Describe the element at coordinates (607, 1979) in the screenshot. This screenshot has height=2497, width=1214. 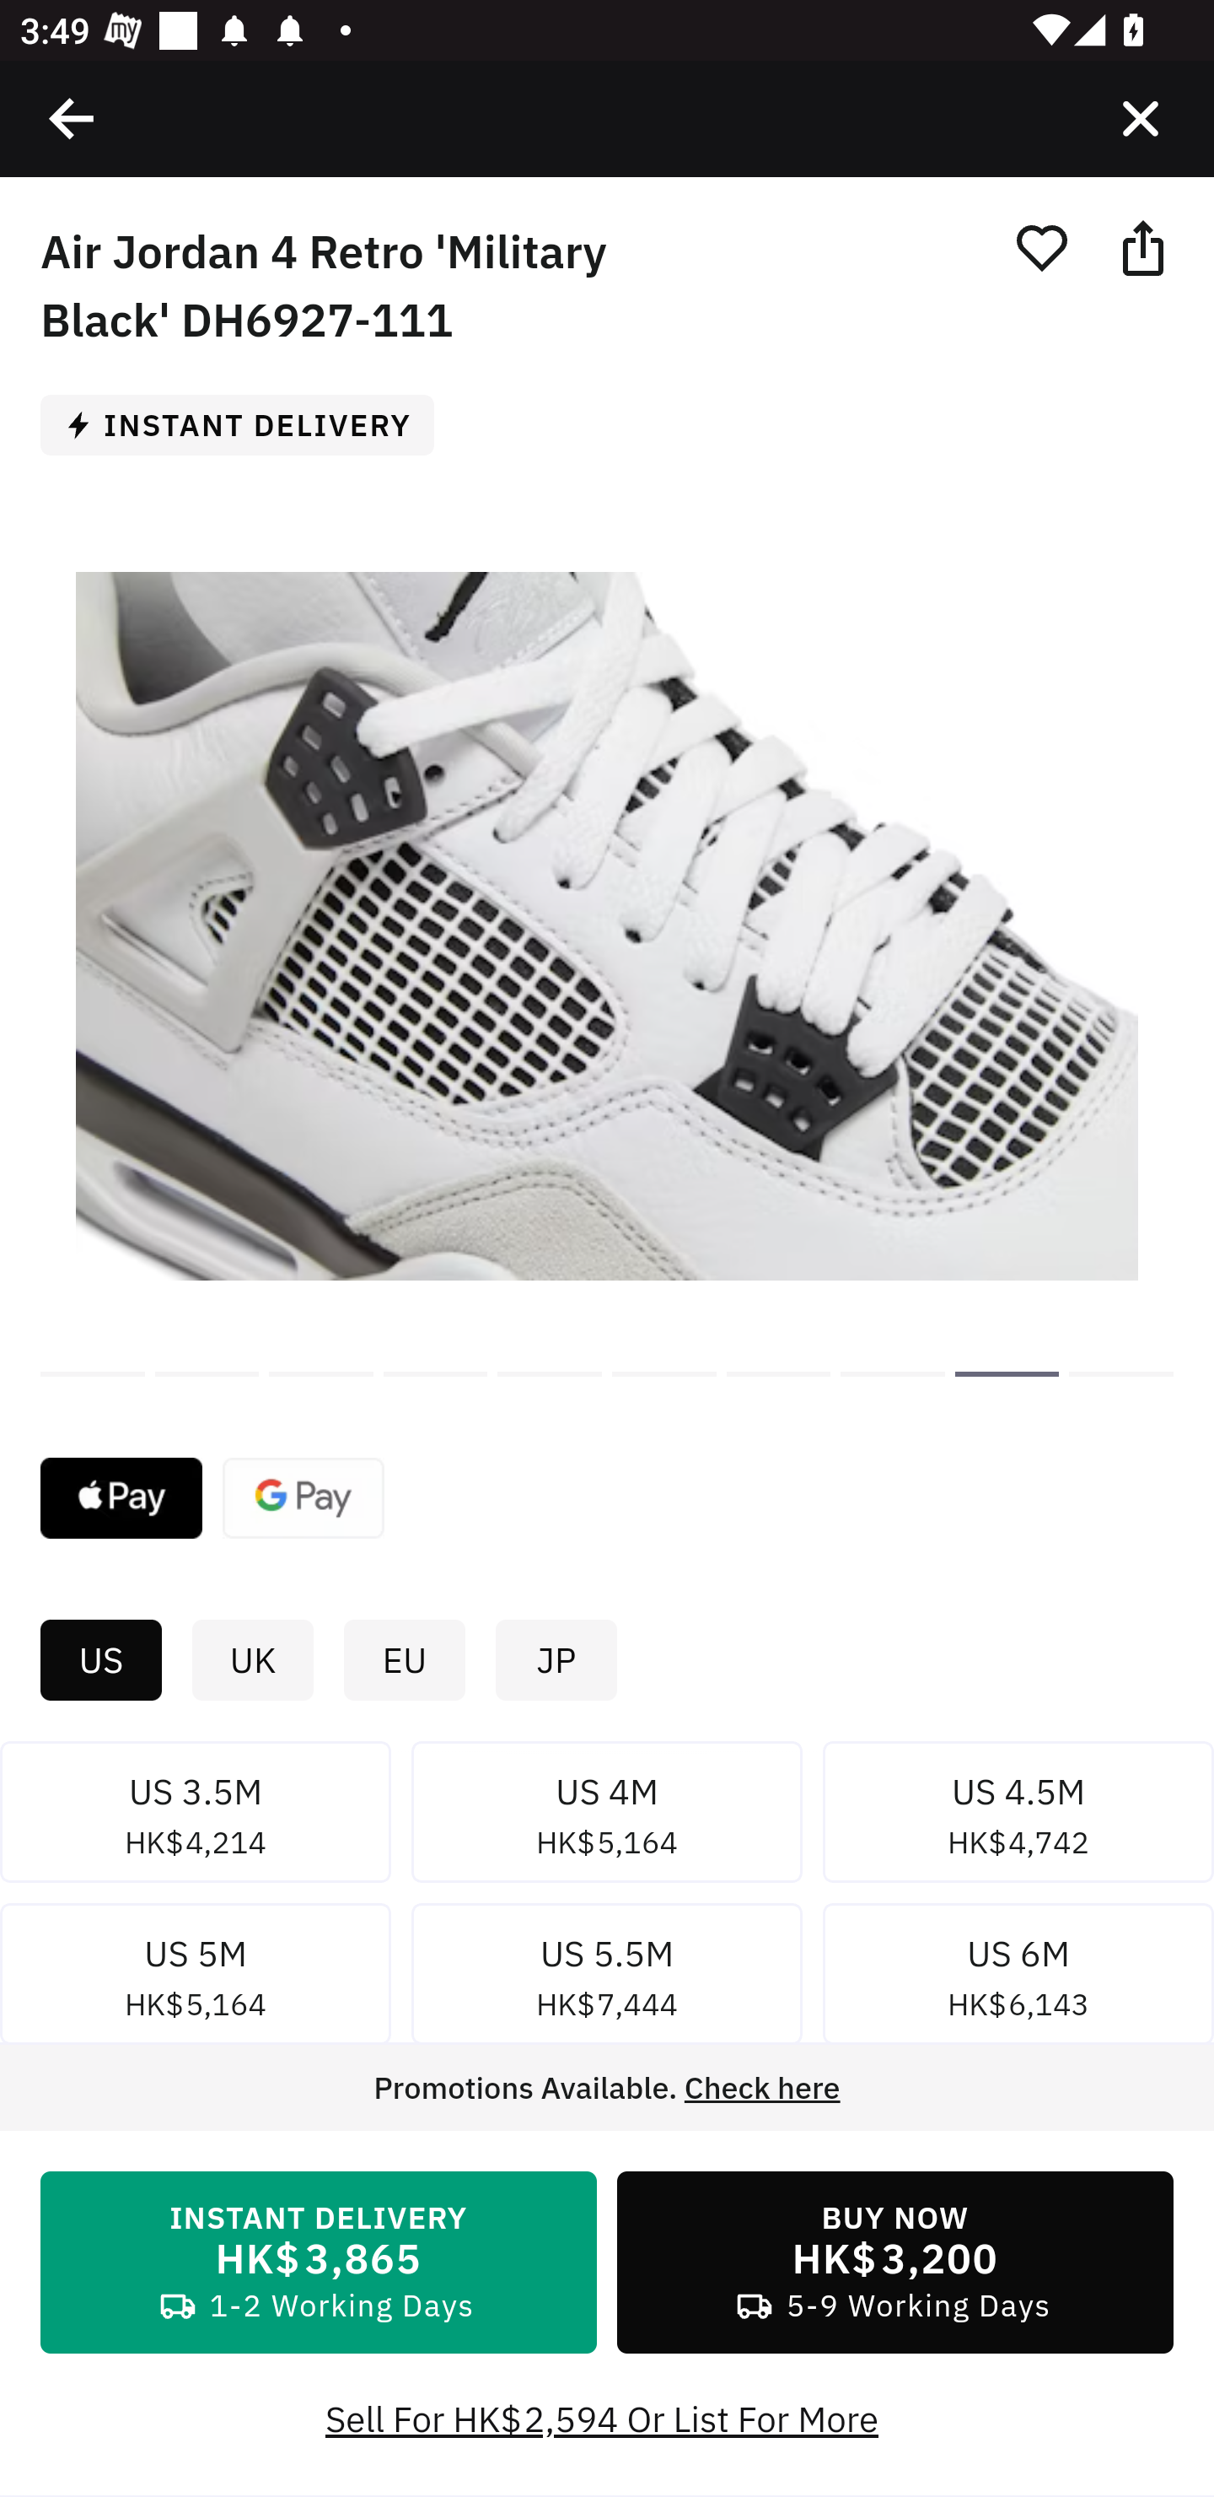
I see `US 5.5M HK$ 7,444` at that location.